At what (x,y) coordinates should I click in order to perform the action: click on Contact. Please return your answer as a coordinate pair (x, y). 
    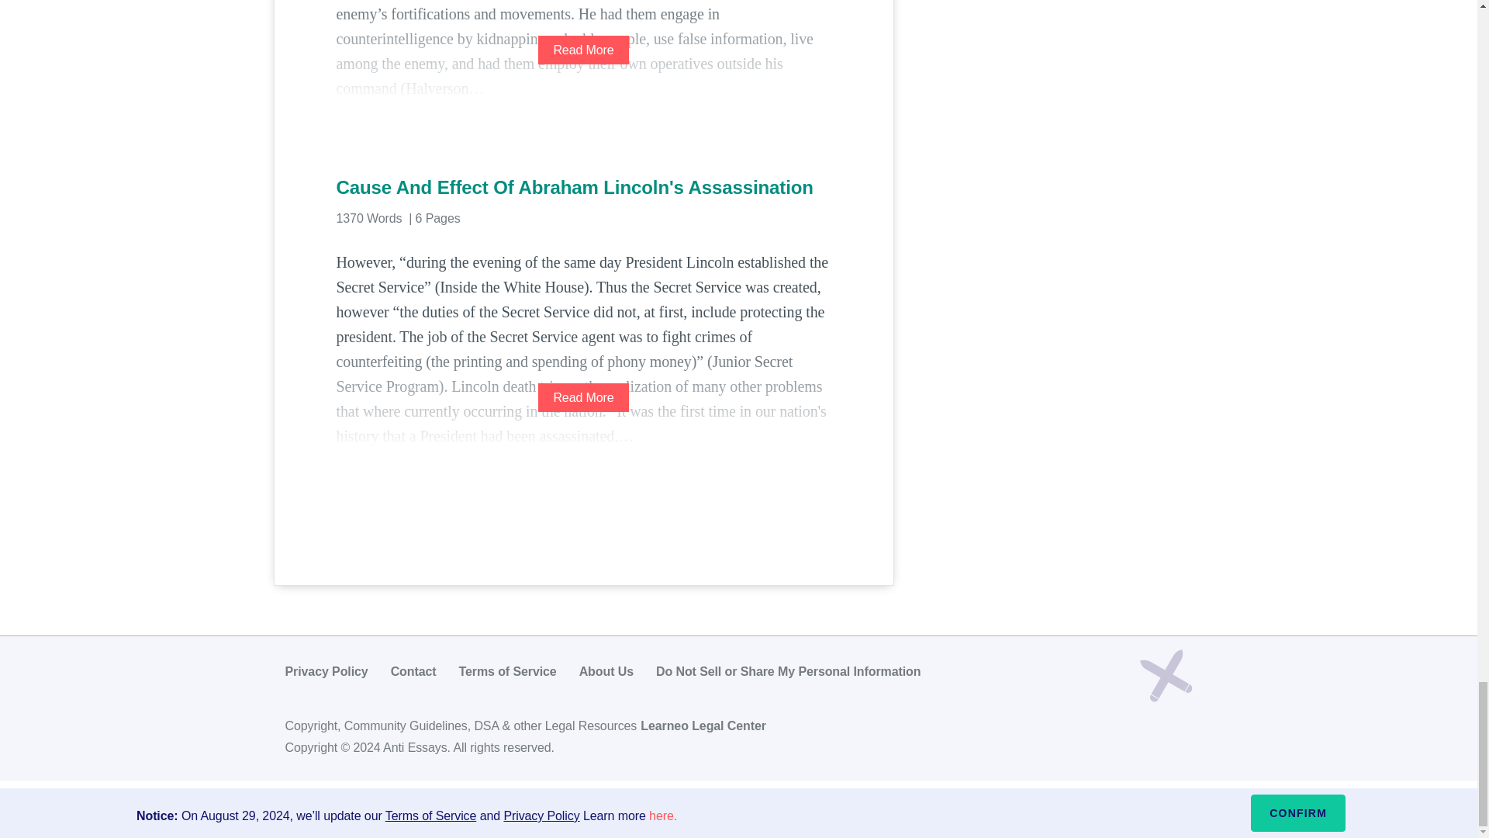
    Looking at the image, I should click on (413, 671).